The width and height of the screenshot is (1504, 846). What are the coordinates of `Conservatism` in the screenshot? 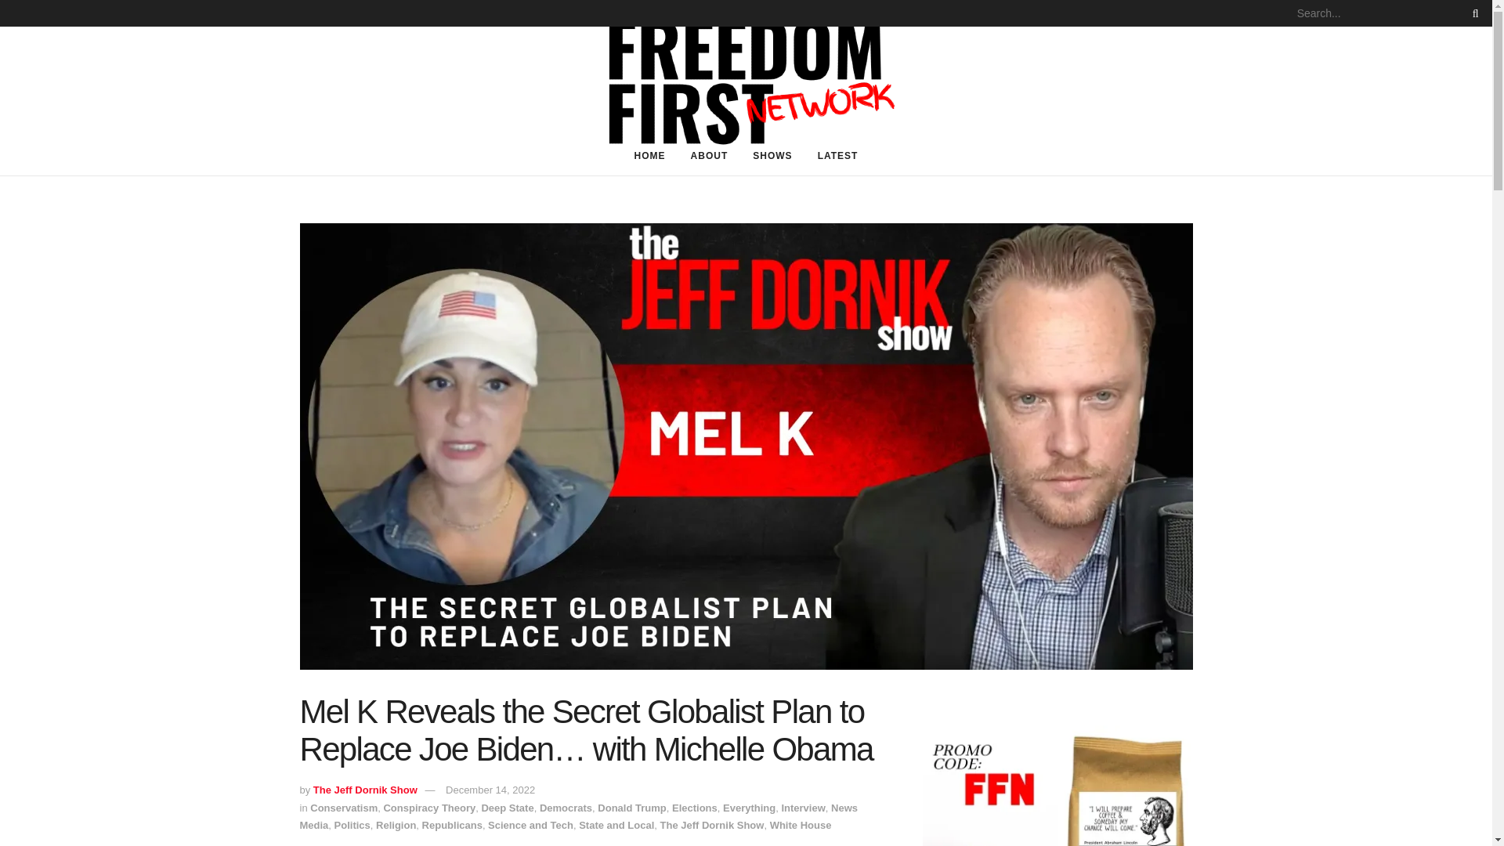 It's located at (343, 807).